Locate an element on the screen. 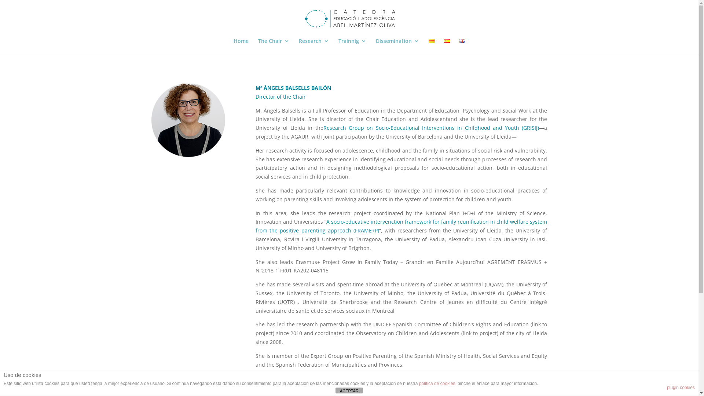  Home is located at coordinates (241, 46).